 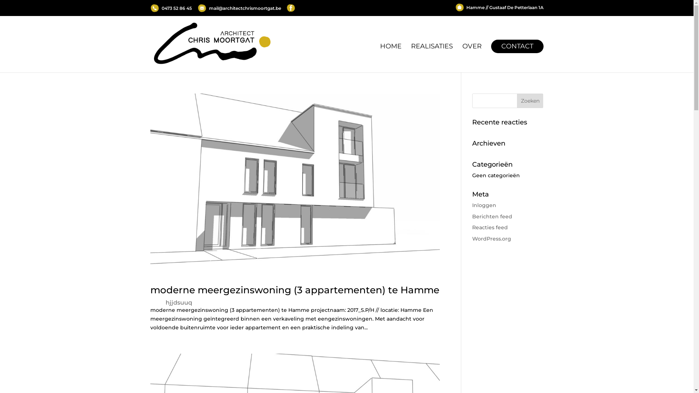 What do you see at coordinates (492, 217) in the screenshot?
I see `Berichten feed` at bounding box center [492, 217].